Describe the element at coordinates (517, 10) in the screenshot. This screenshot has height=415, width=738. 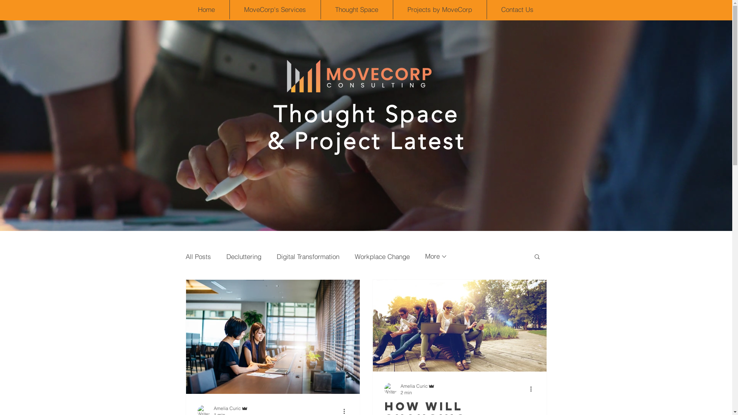
I see `Contact Us` at that location.